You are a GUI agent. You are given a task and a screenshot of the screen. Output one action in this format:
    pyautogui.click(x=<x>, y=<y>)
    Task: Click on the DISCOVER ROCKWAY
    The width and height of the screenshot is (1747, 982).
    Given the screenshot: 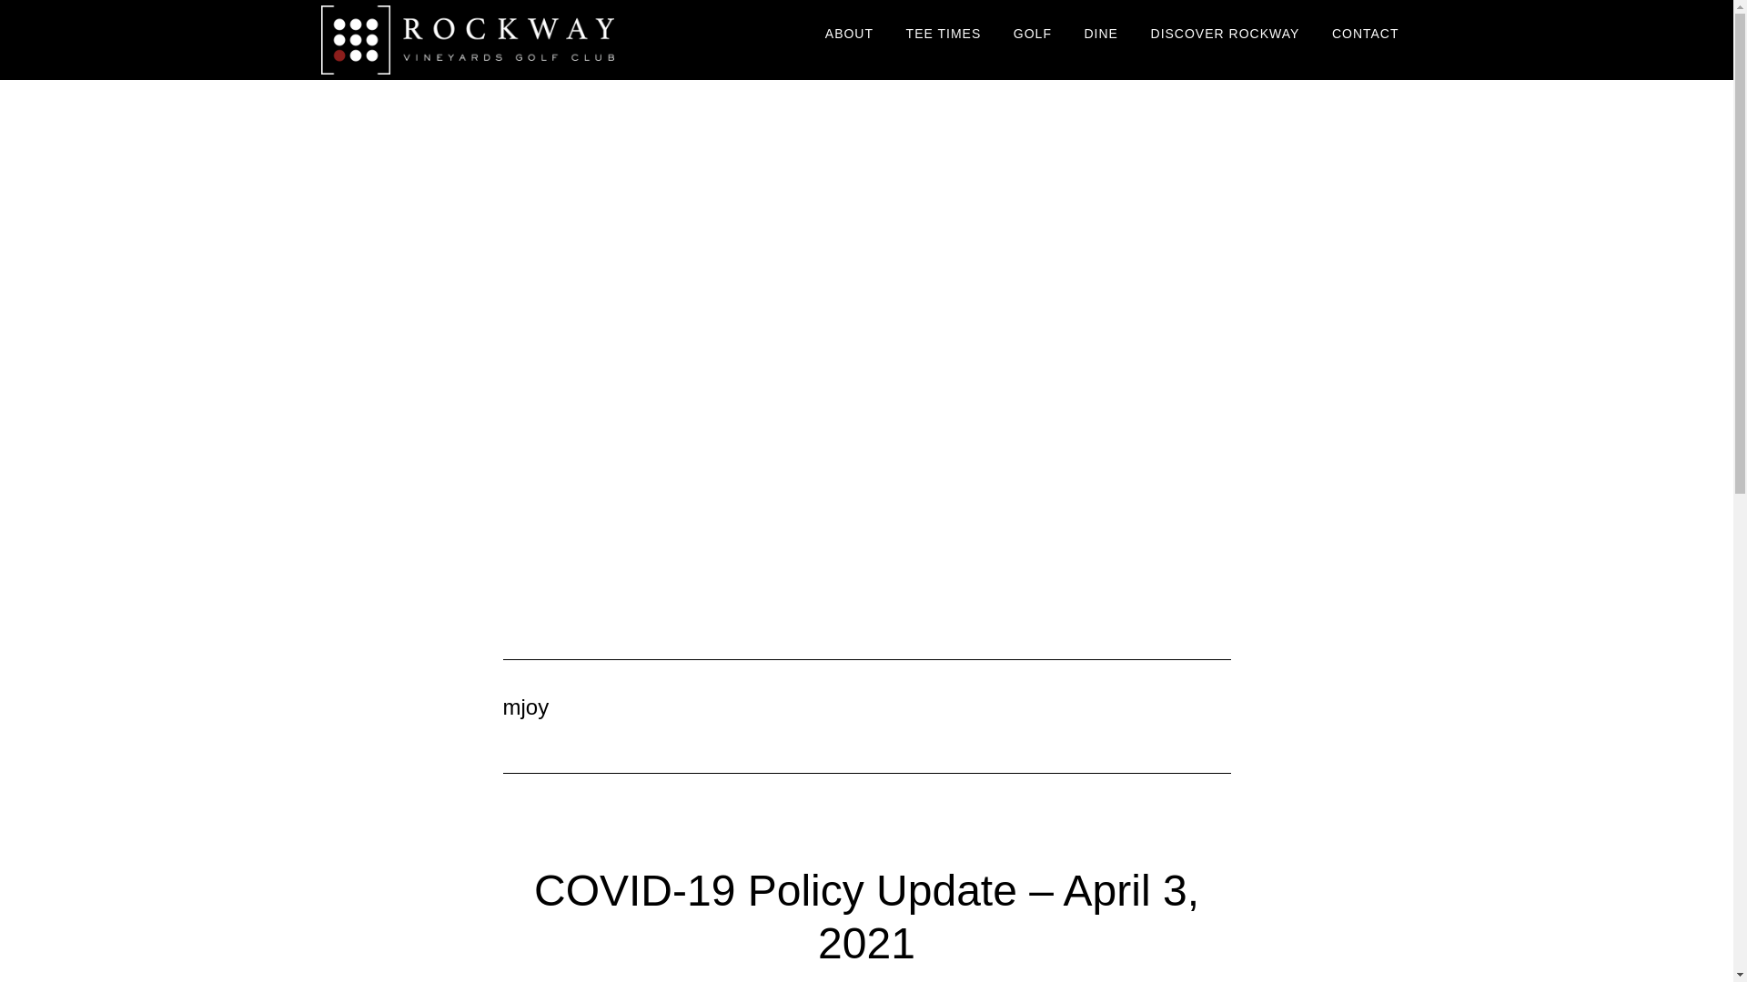 What is the action you would take?
    pyautogui.click(x=1225, y=35)
    